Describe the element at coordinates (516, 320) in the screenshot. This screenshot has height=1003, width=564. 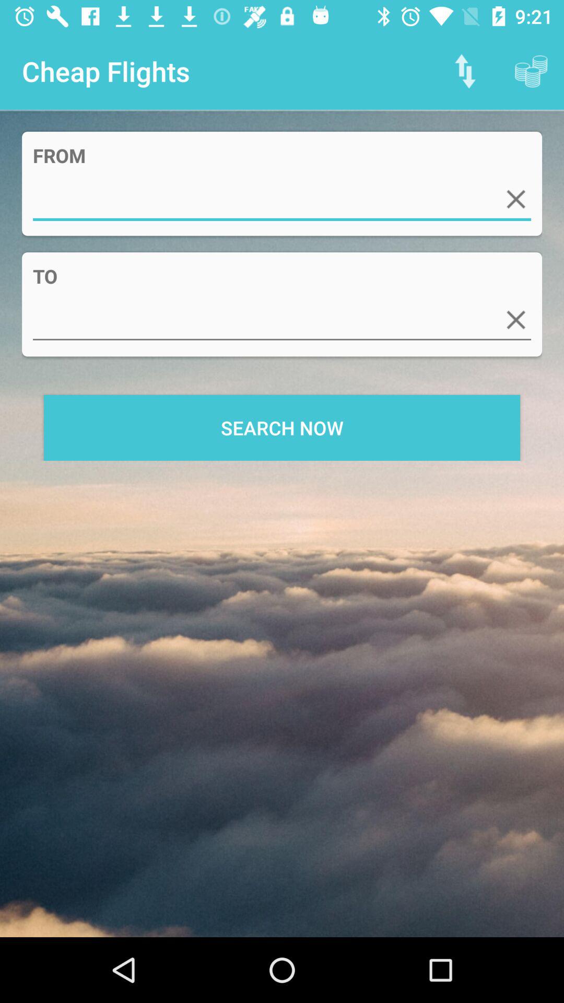
I see `close button` at that location.